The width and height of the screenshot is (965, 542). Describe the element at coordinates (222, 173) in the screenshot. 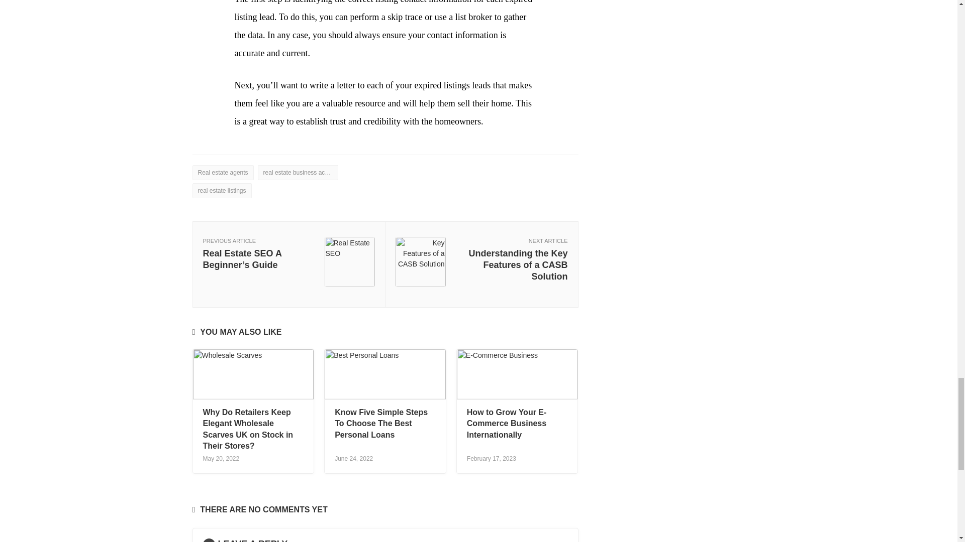

I see `Real estate agents` at that location.